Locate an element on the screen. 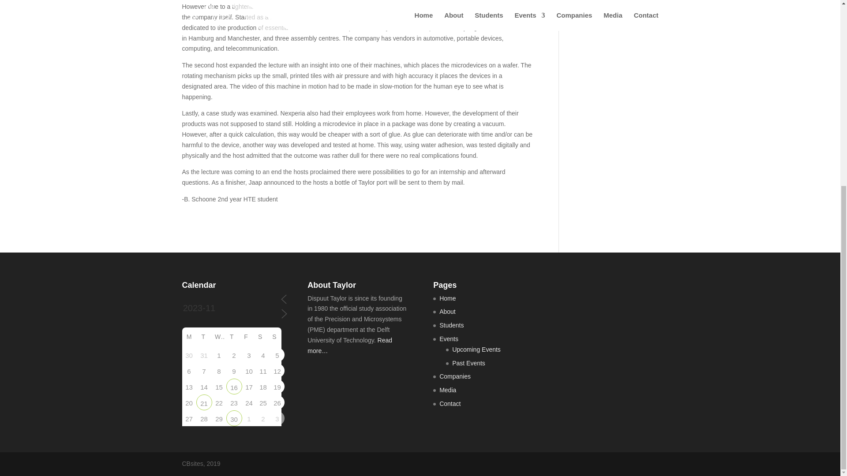 This screenshot has width=847, height=476. 2023-11 is located at coordinates (230, 308).